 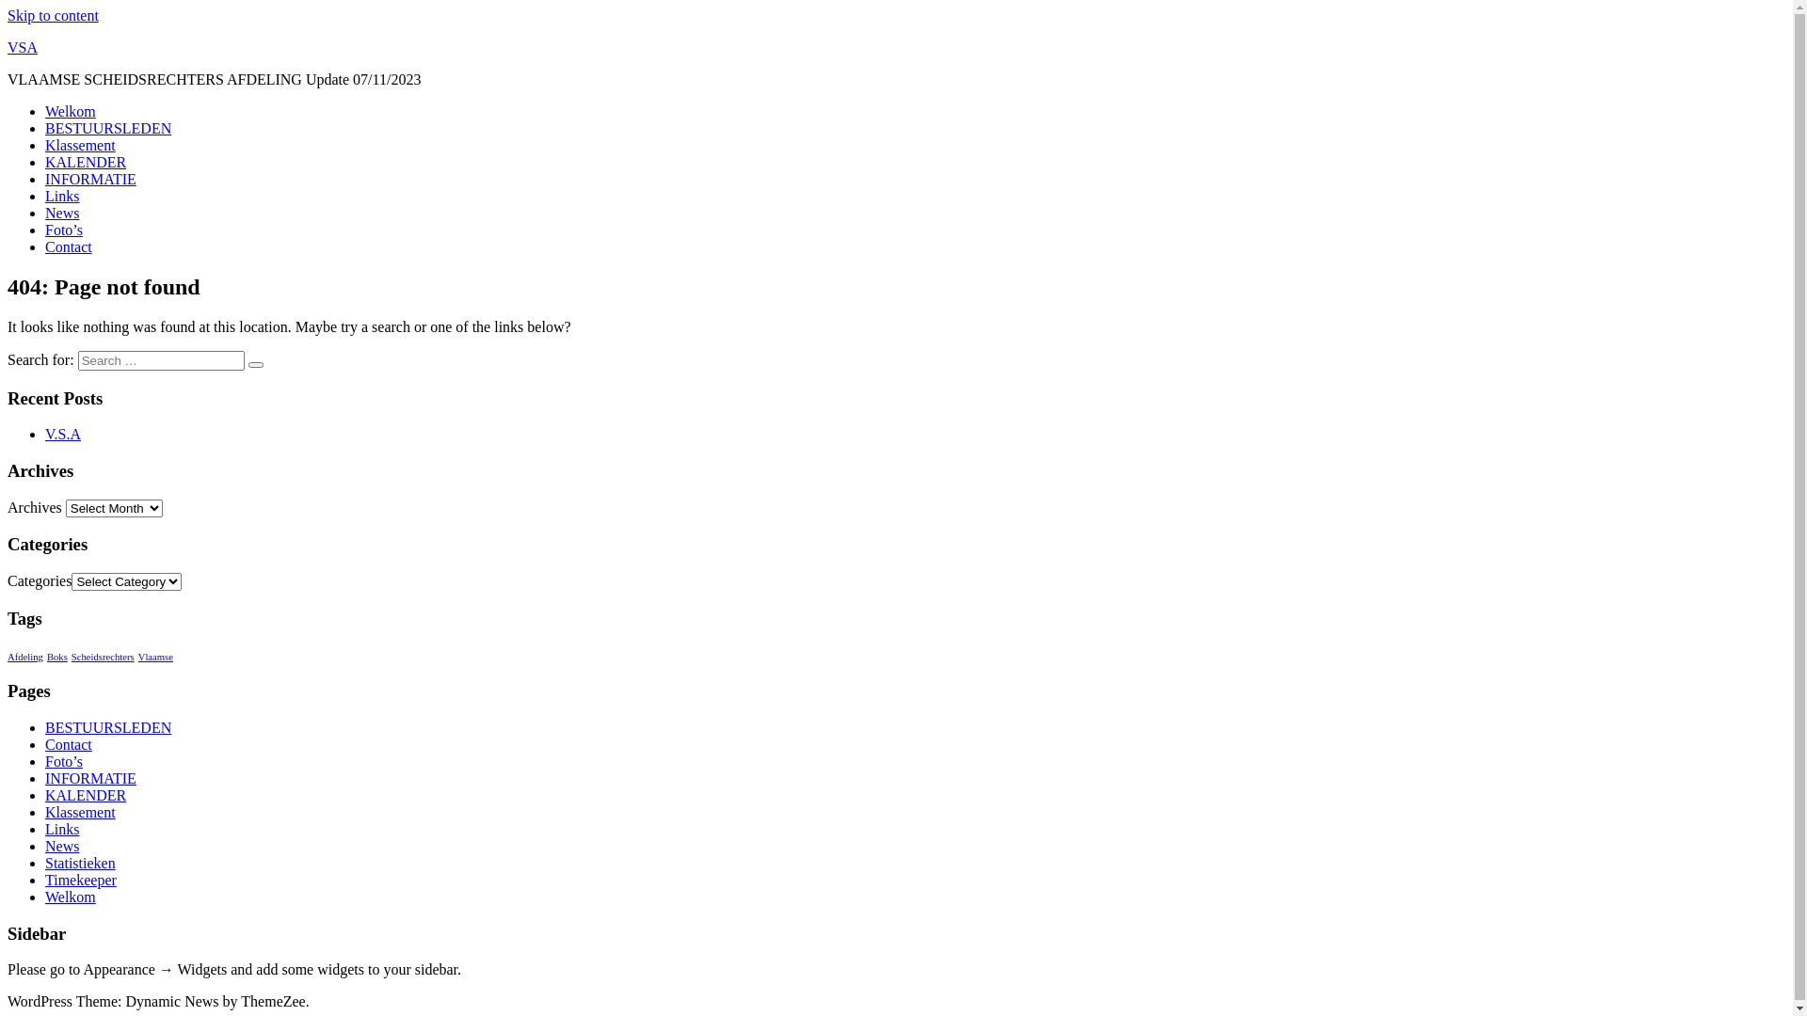 What do you see at coordinates (80, 145) in the screenshot?
I see `Klassement` at bounding box center [80, 145].